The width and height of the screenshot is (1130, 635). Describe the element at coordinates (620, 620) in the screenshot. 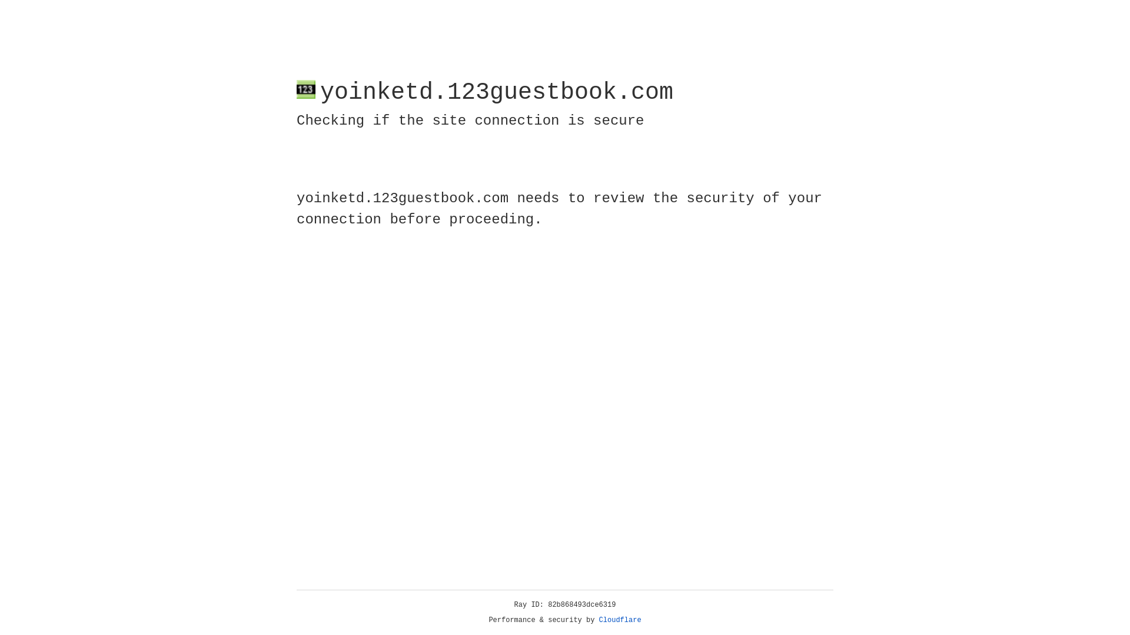

I see `Cloudflare` at that location.